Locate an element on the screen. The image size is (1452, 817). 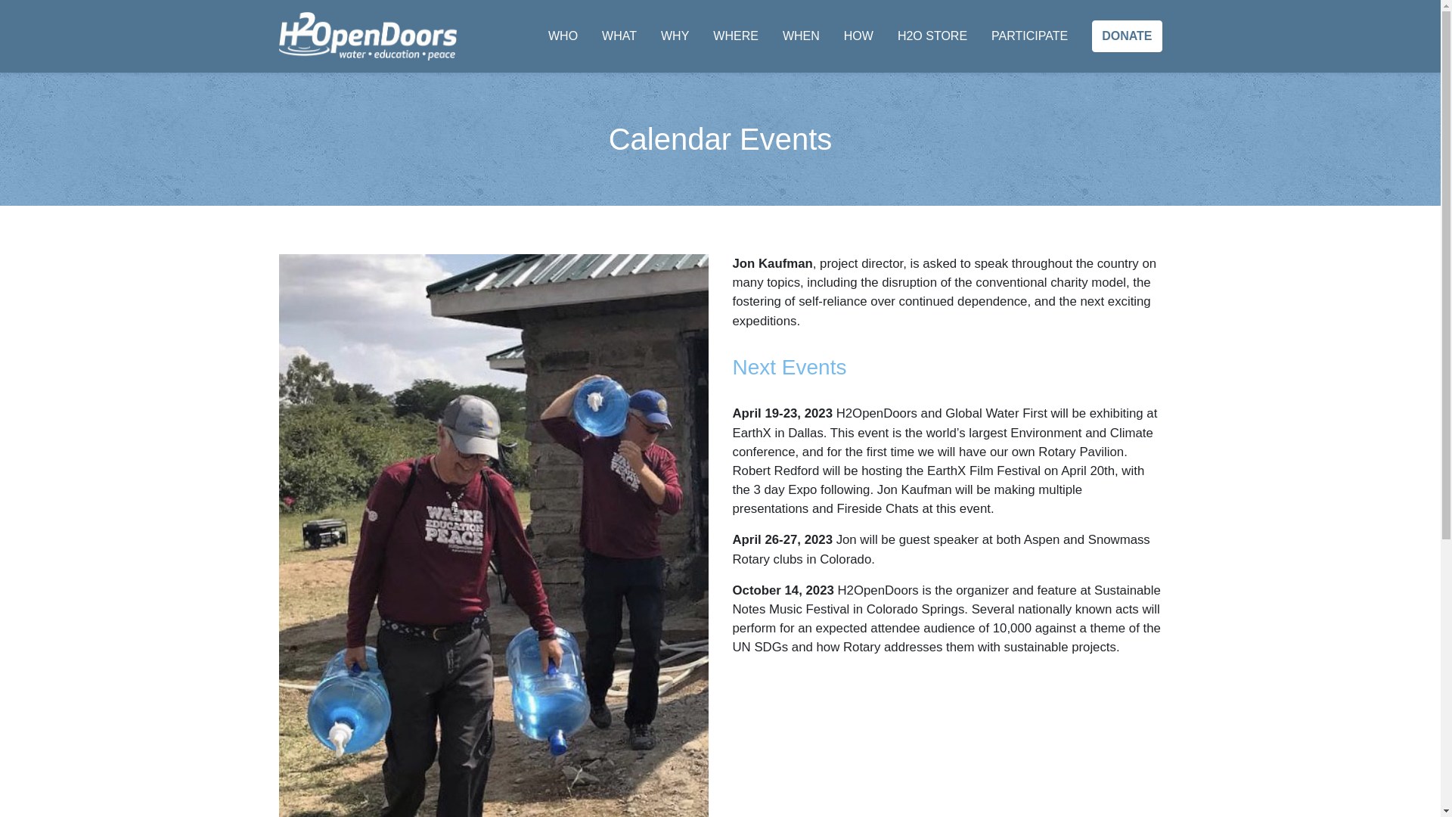
What we do is located at coordinates (619, 36).